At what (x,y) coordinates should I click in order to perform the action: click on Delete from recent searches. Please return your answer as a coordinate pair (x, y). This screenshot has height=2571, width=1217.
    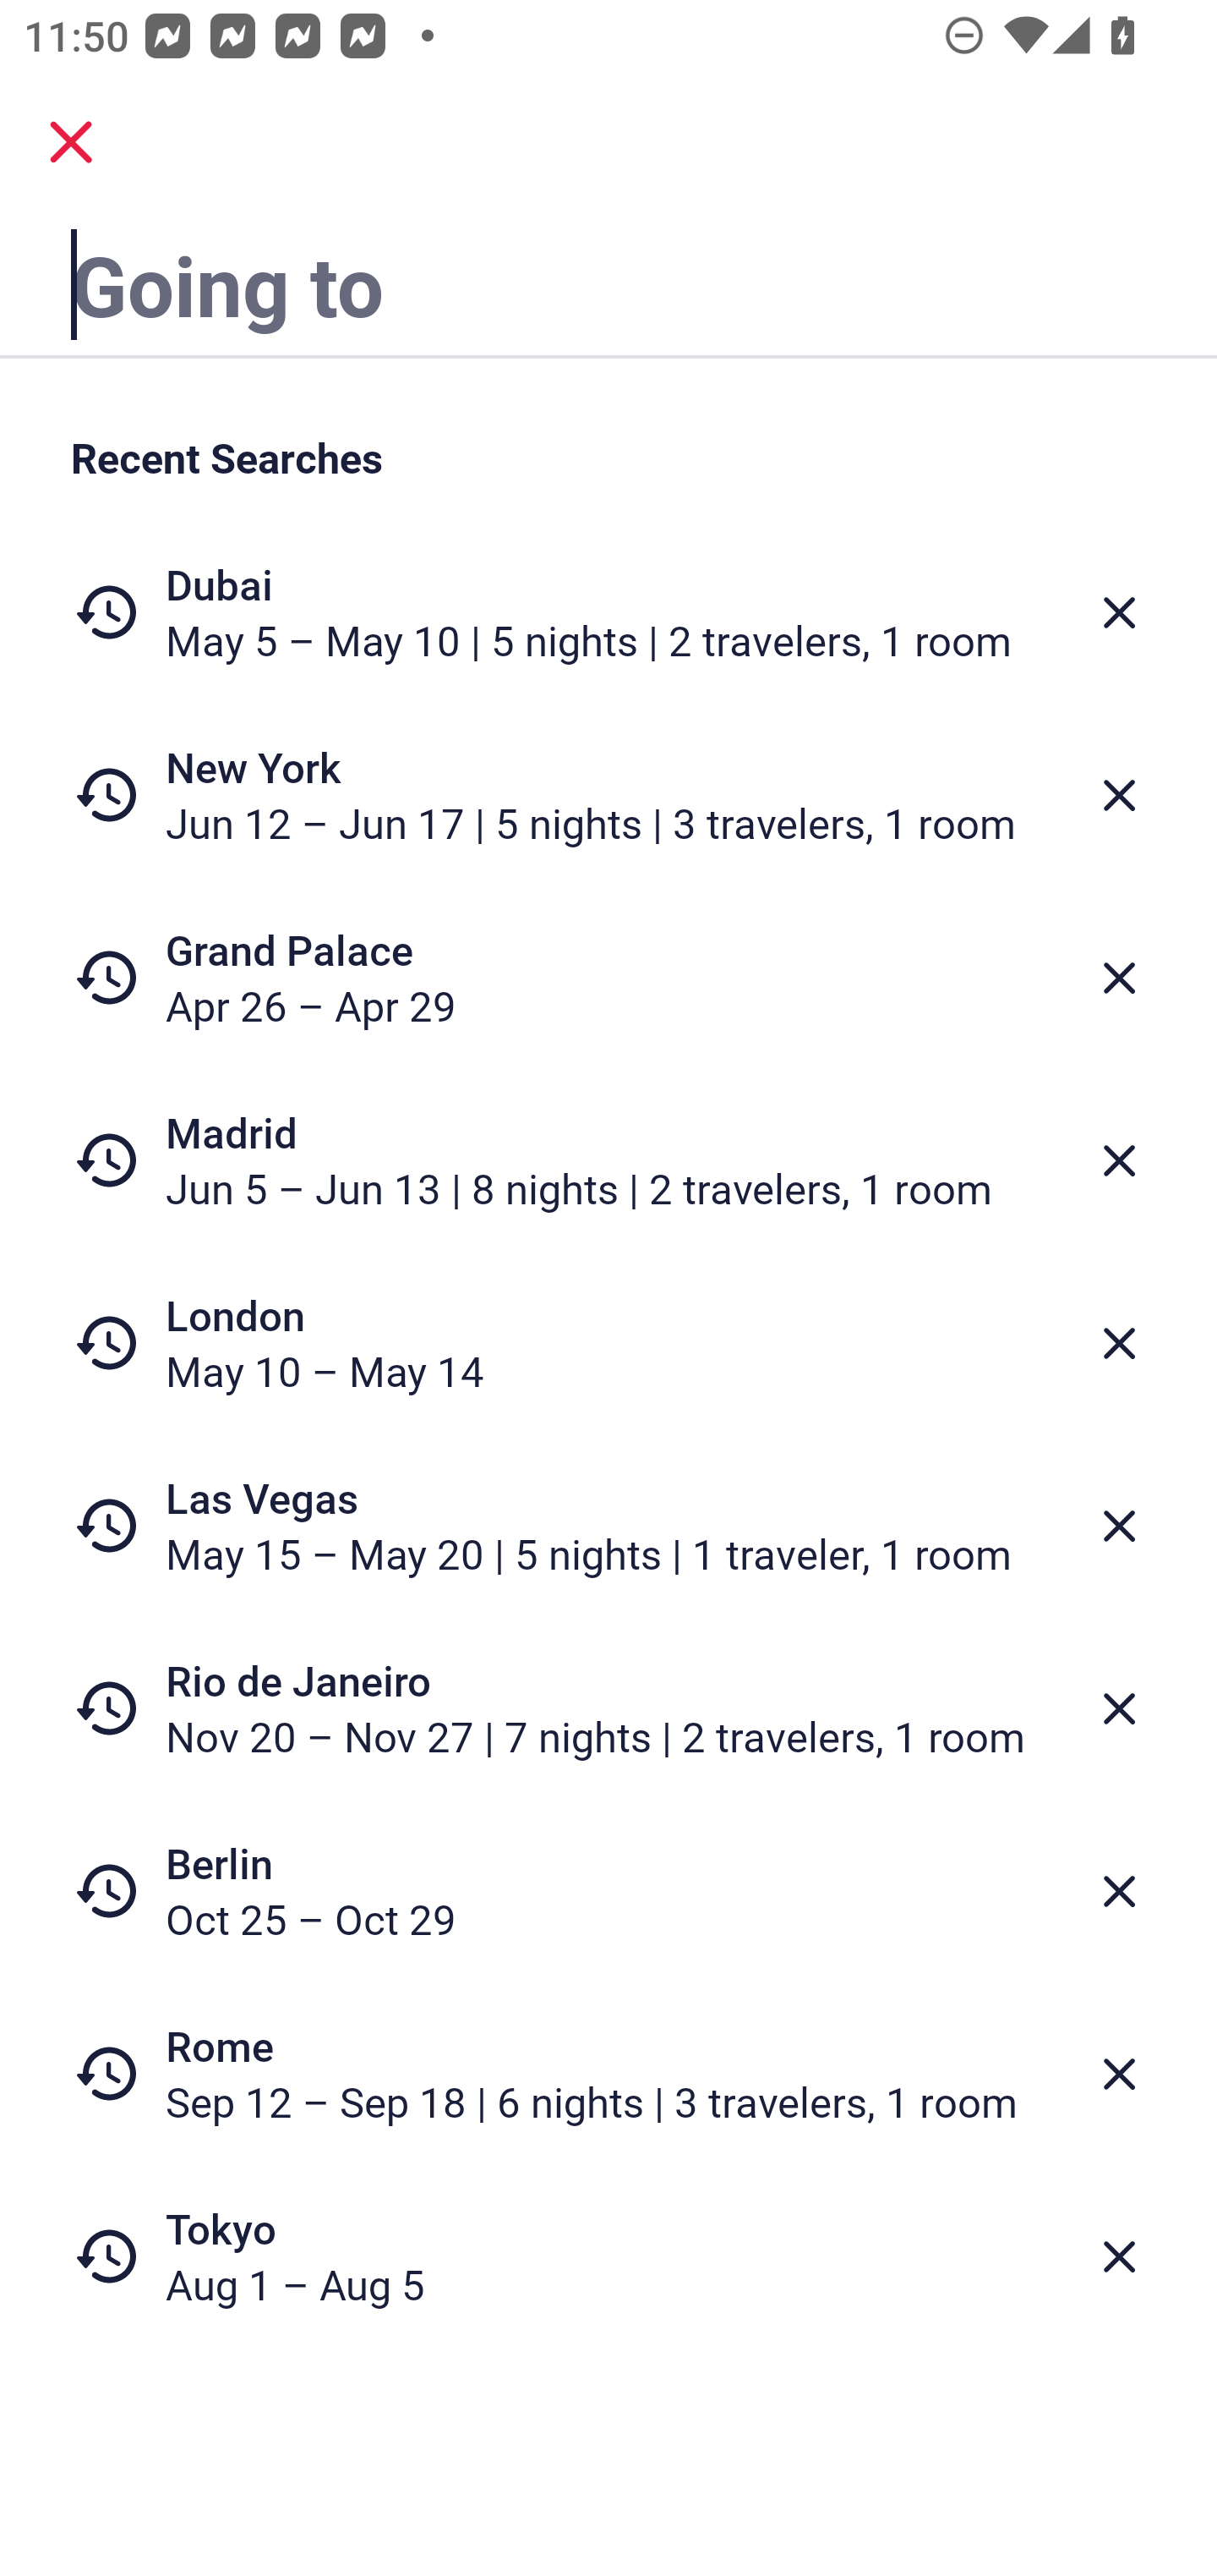
    Looking at the image, I should click on (1119, 1343).